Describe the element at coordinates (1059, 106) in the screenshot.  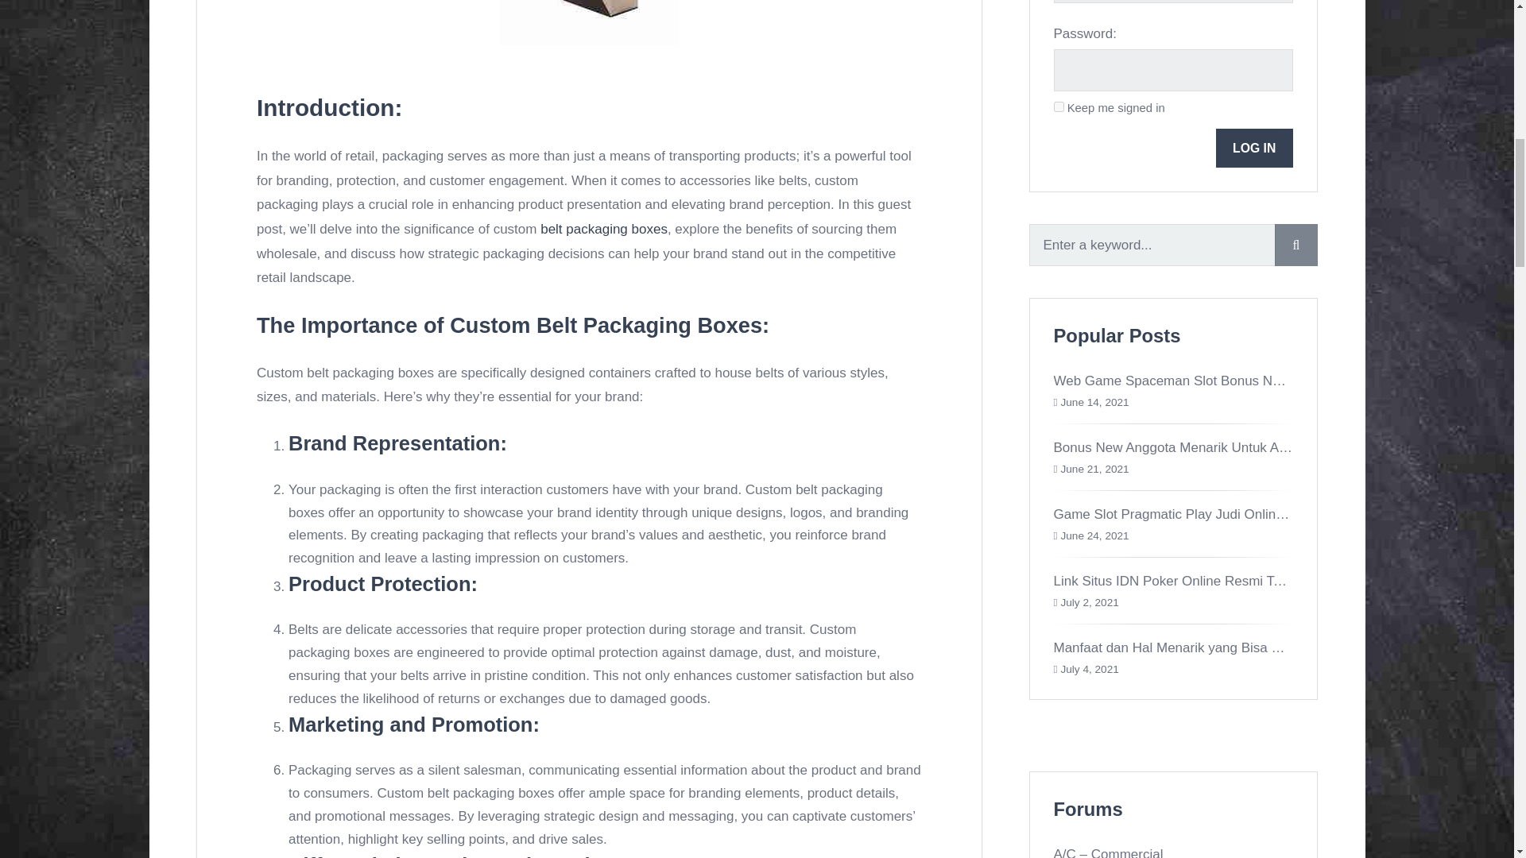
I see `forever` at that location.